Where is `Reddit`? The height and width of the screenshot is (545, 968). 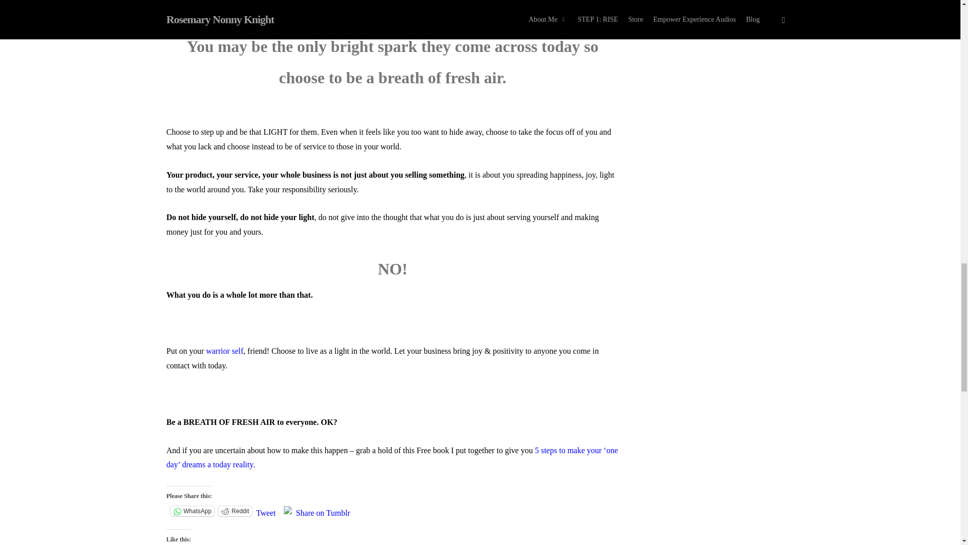 Reddit is located at coordinates (235, 511).